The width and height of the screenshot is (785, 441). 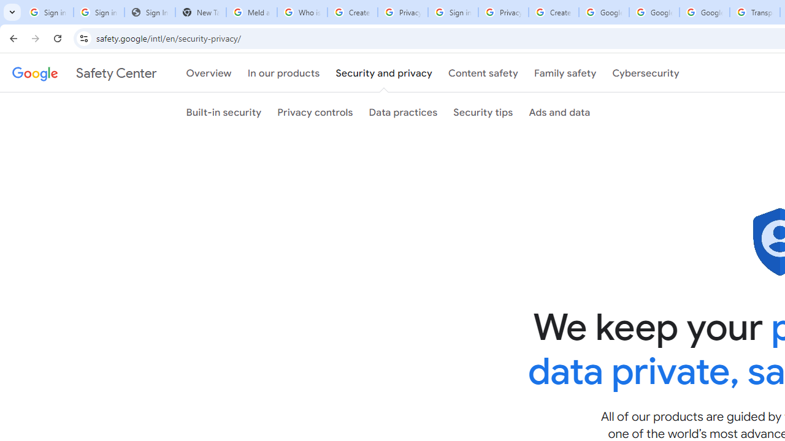 What do you see at coordinates (654, 307) in the screenshot?
I see `Show Mini Toolbar on selection` at bounding box center [654, 307].